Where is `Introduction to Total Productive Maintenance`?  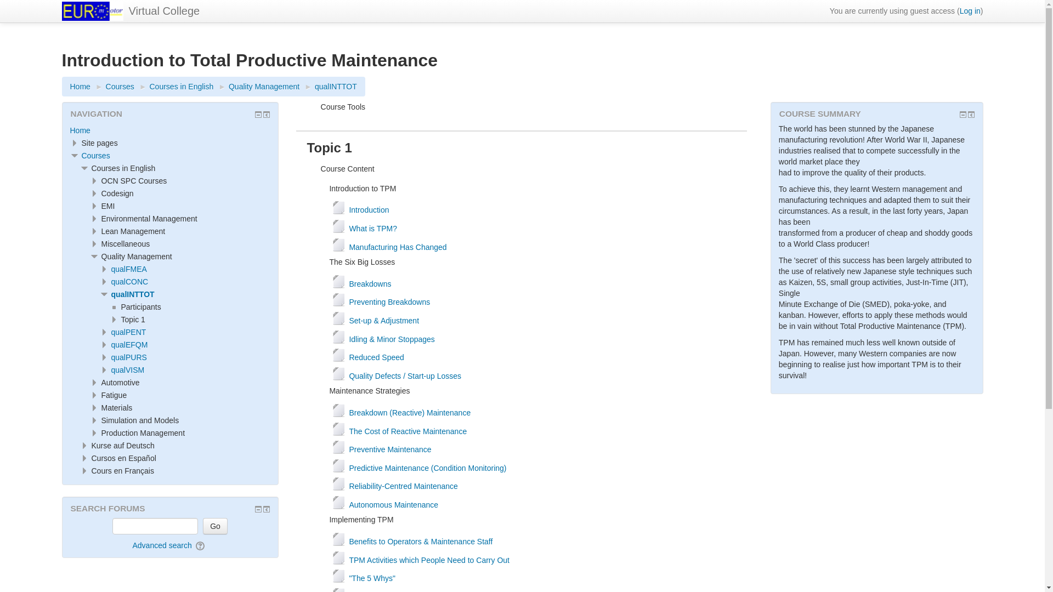
Introduction to Total Productive Maintenance is located at coordinates (132, 294).